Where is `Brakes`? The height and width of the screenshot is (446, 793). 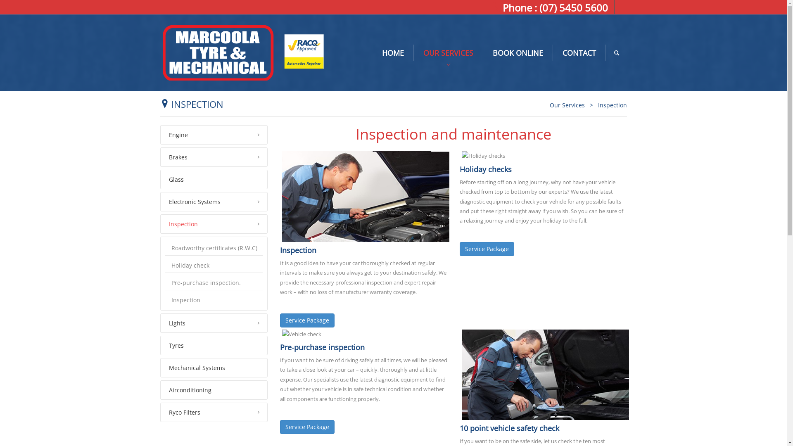 Brakes is located at coordinates (214, 157).